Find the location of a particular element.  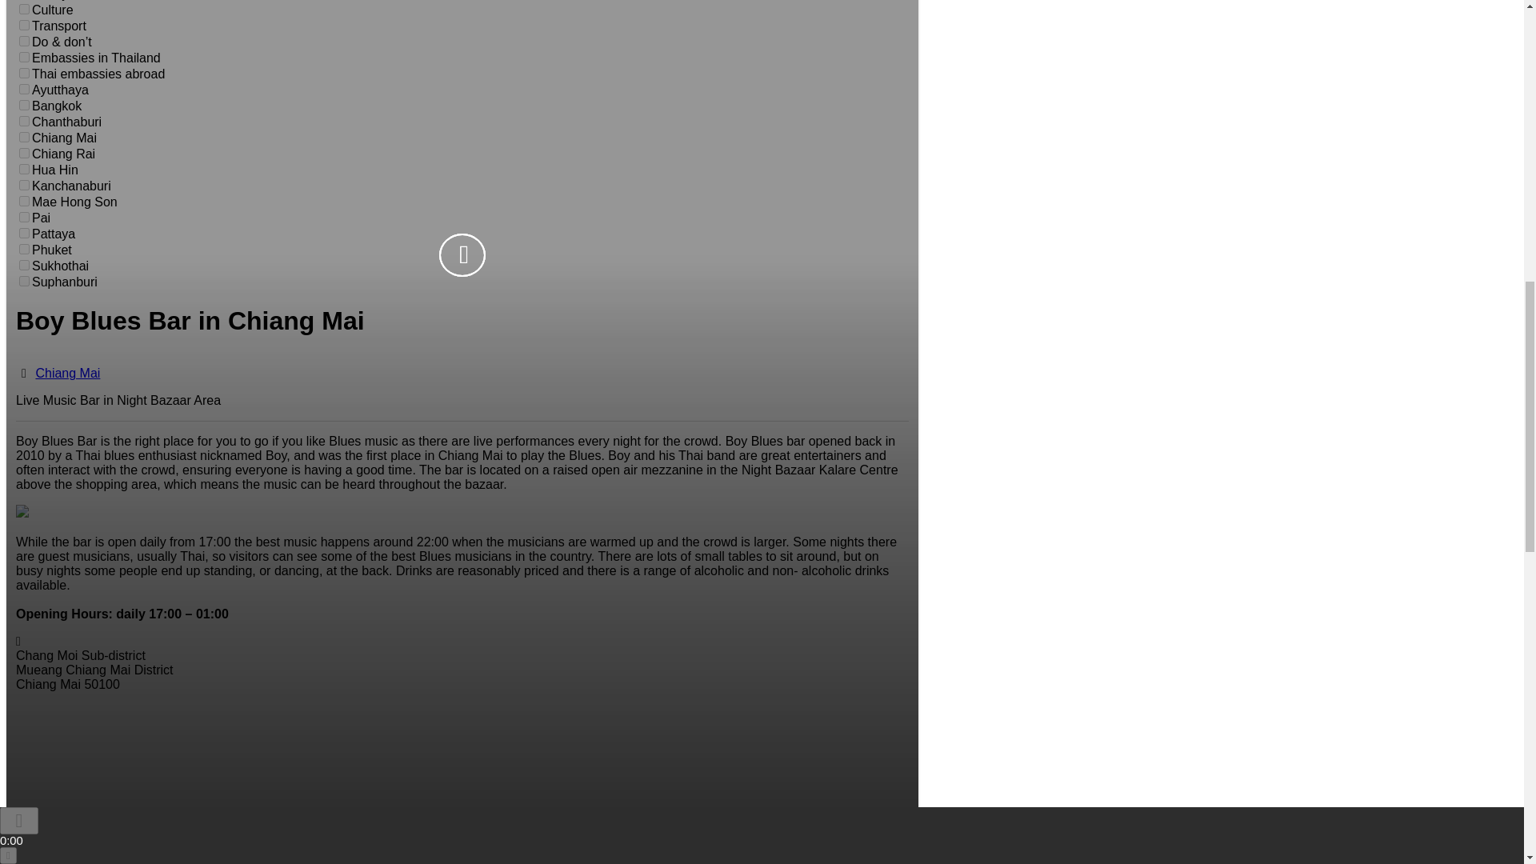

cdfakb is located at coordinates (24, 56).